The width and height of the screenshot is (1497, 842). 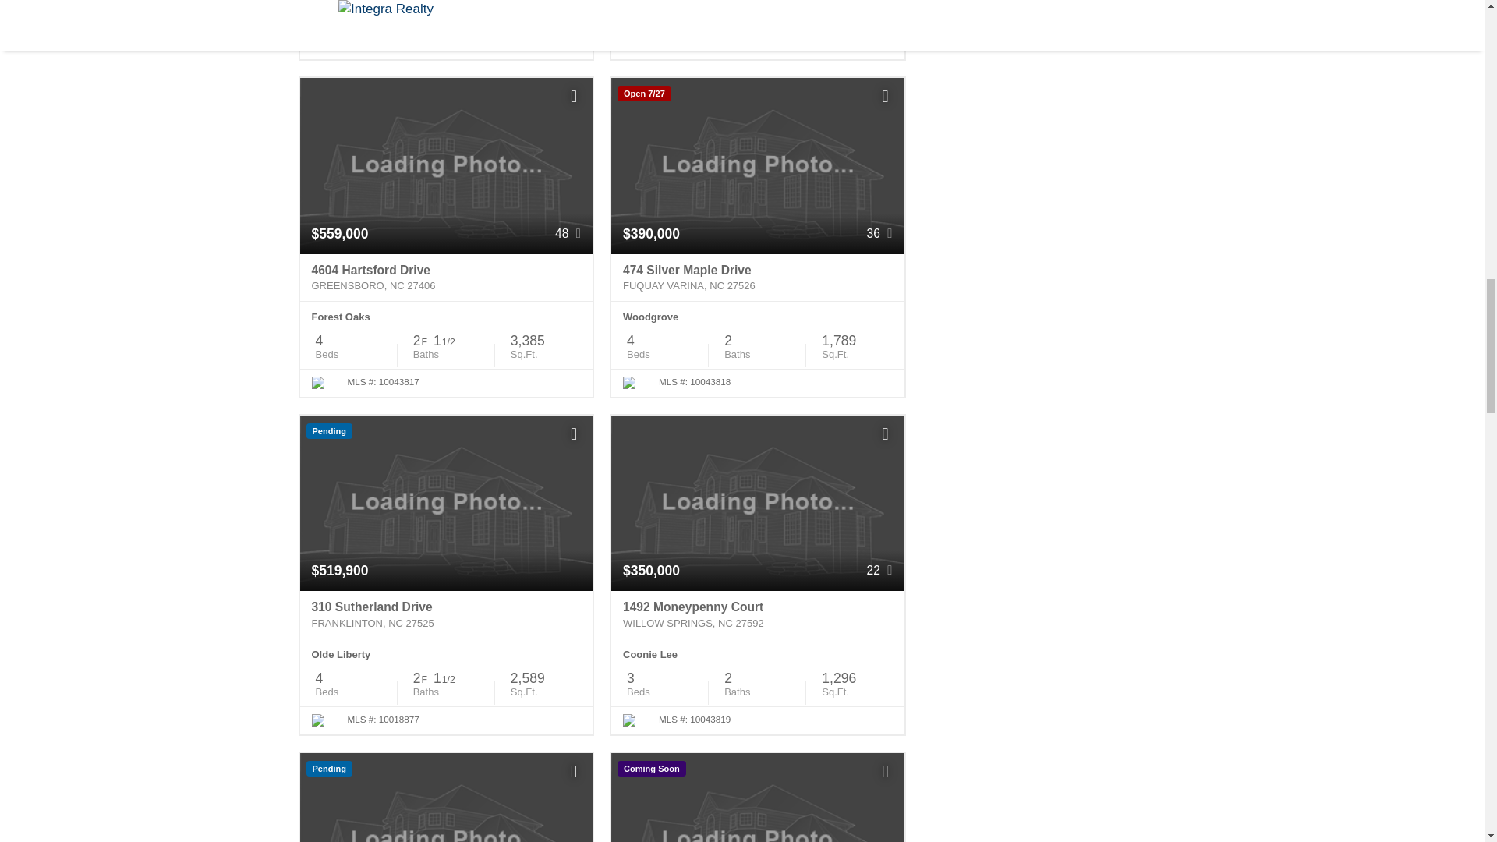 I want to click on 4604 Hartsford Drive Greensboro,  NC 27406, so click(x=446, y=278).